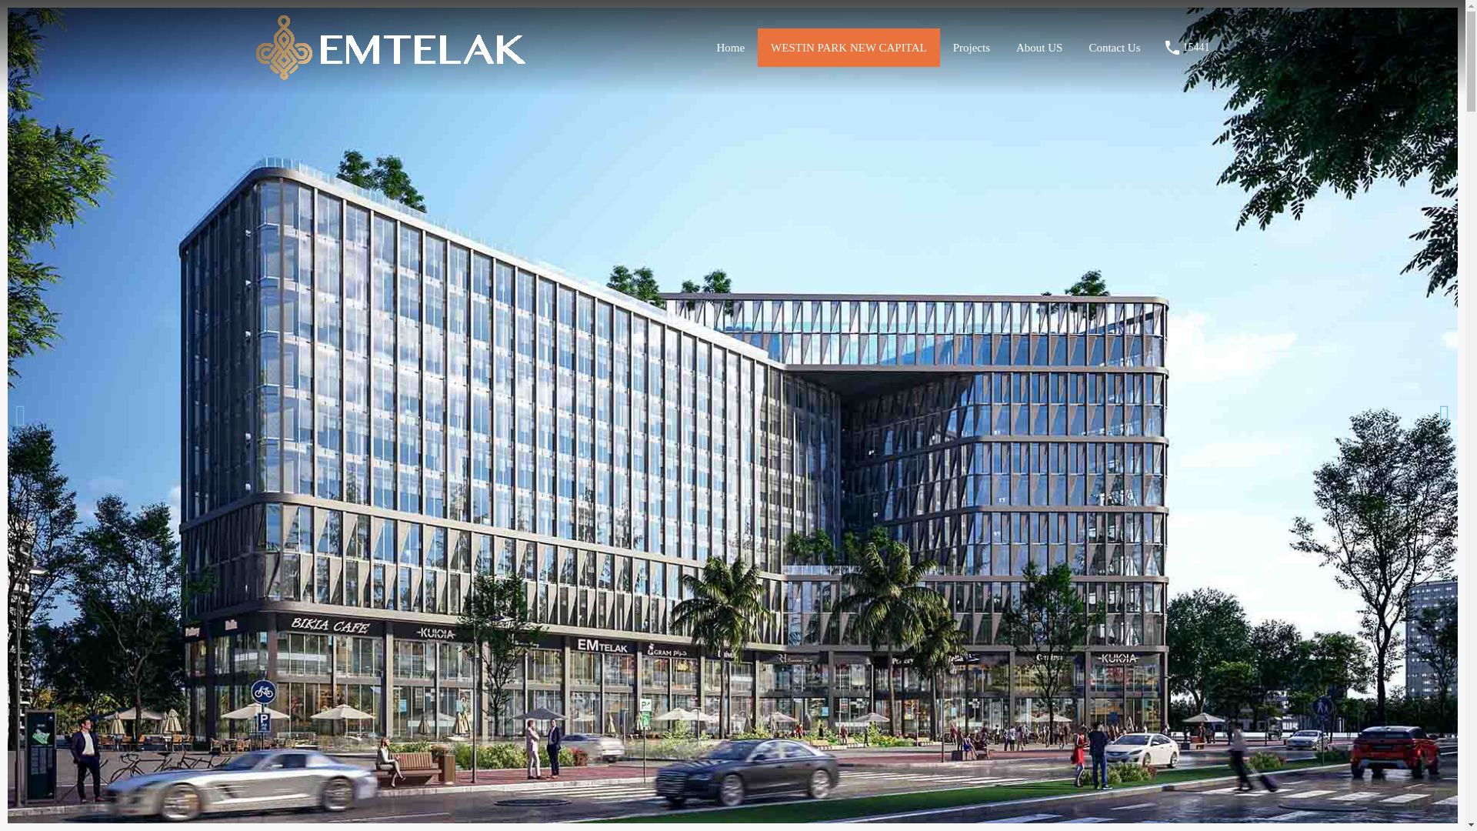 The height and width of the screenshot is (831, 1477). Describe the element at coordinates (971, 48) in the screenshot. I see `Projects` at that location.